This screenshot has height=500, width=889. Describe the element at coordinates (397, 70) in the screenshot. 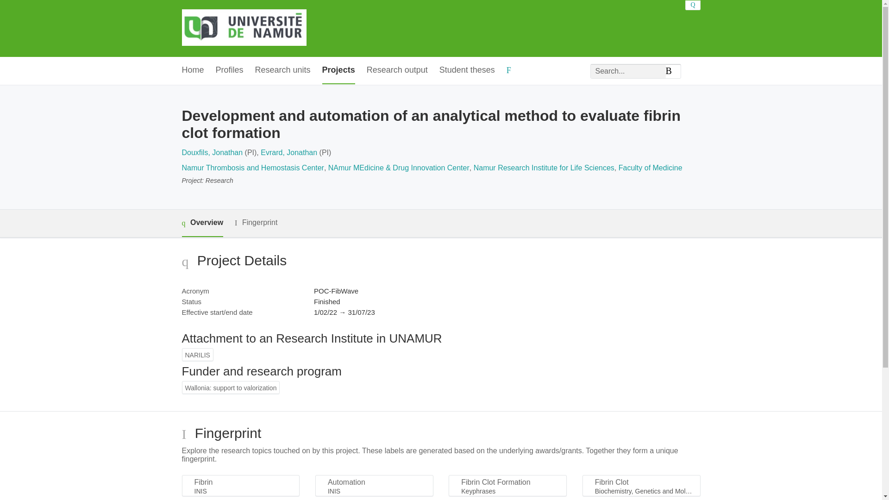

I see `Research output` at that location.